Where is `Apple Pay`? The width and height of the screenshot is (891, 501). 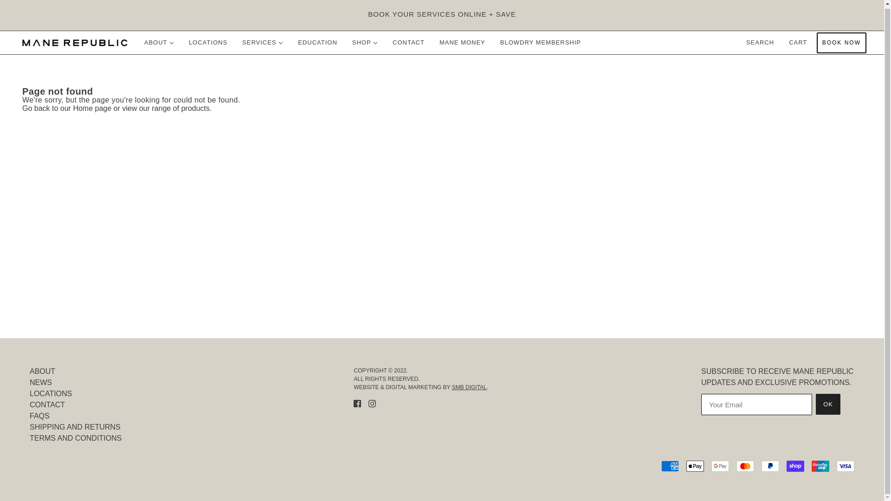
Apple Pay is located at coordinates (695, 466).